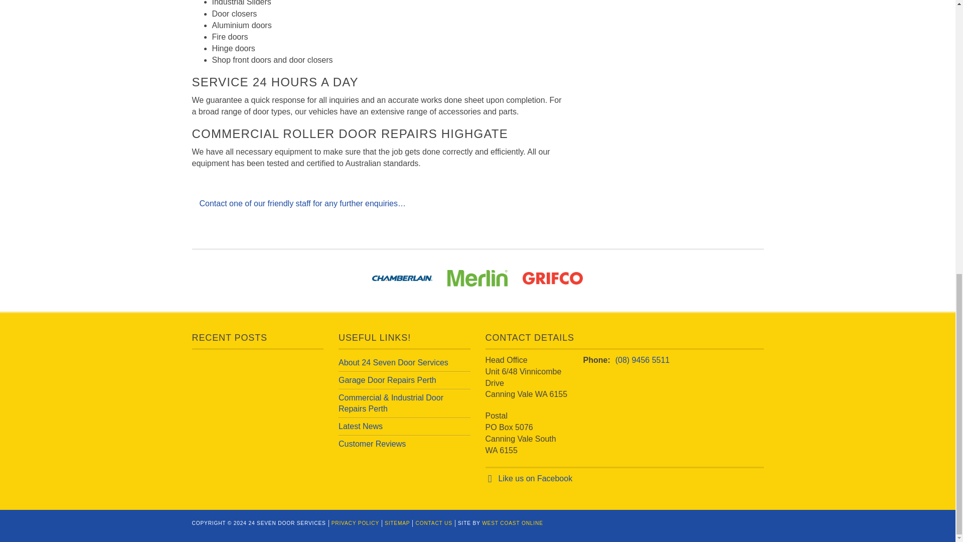 The image size is (963, 542). I want to click on Like us on Facebook, so click(536, 479).